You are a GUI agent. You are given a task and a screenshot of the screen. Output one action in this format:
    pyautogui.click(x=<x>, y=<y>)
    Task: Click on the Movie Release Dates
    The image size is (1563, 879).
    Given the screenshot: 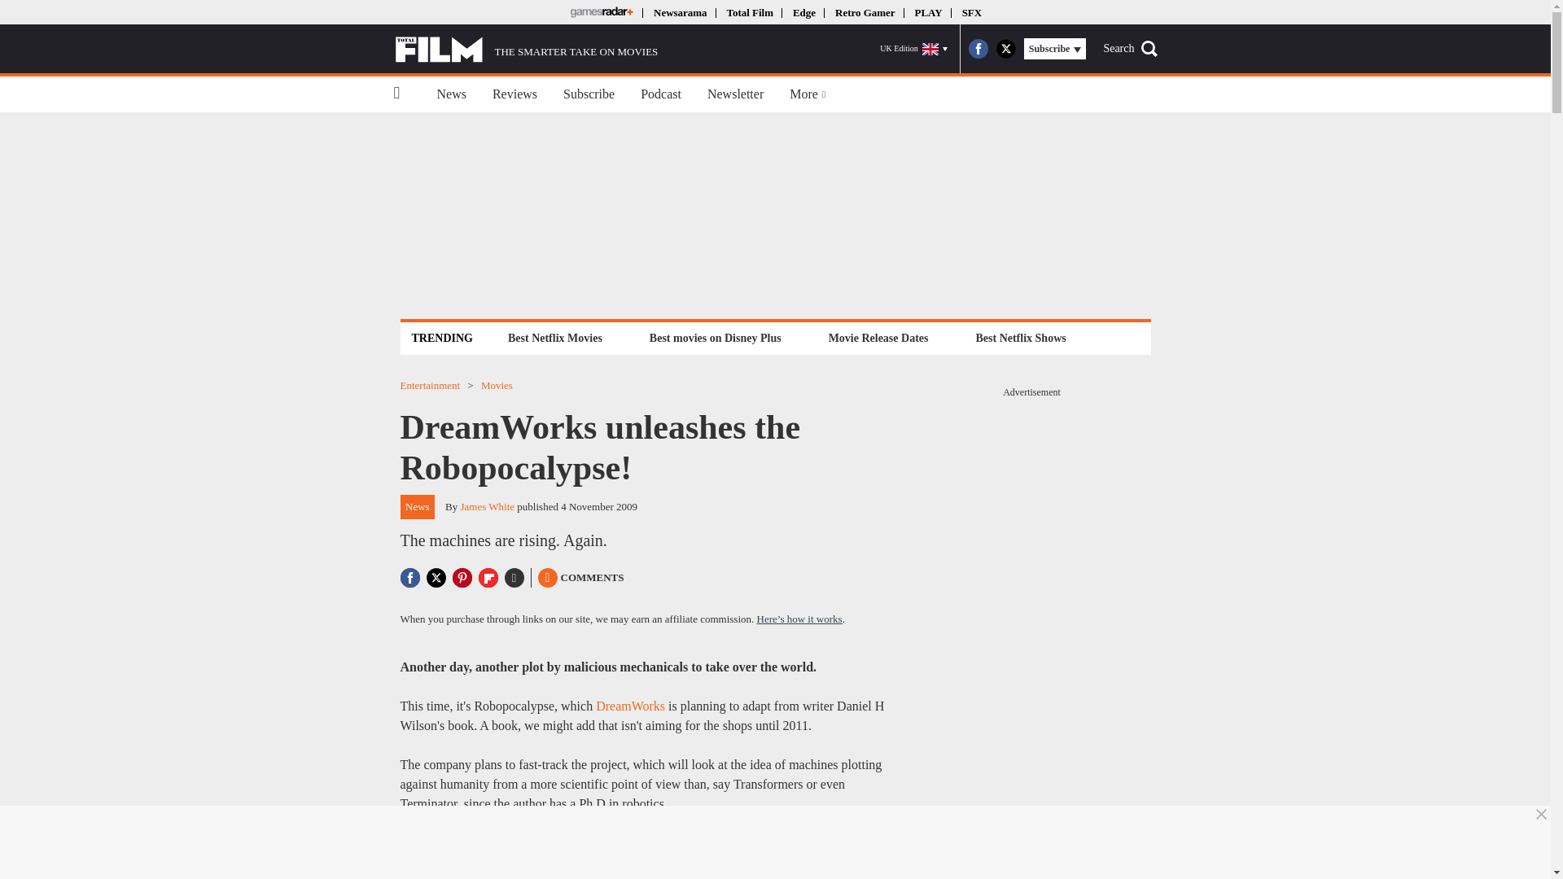 What is the action you would take?
    pyautogui.click(x=879, y=337)
    